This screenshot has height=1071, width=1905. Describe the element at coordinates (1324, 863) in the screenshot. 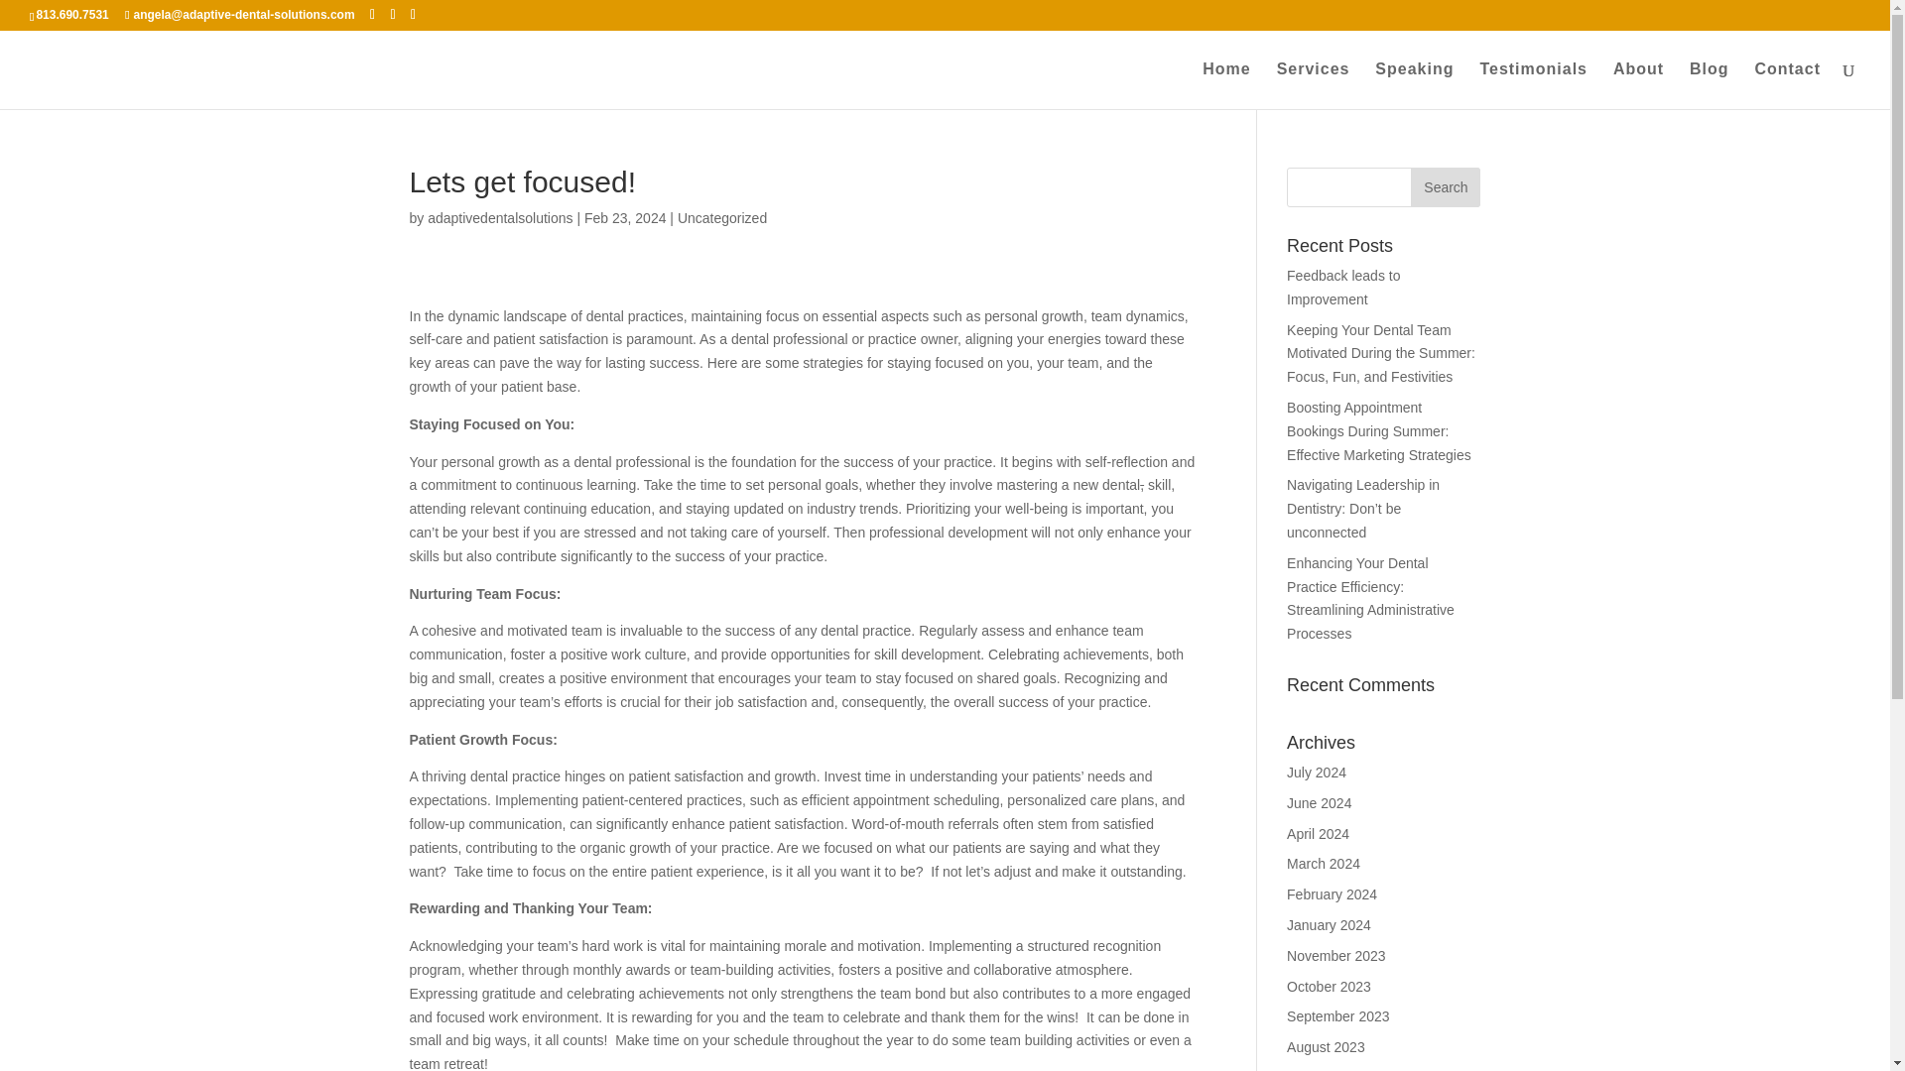

I see `March 2024` at that location.